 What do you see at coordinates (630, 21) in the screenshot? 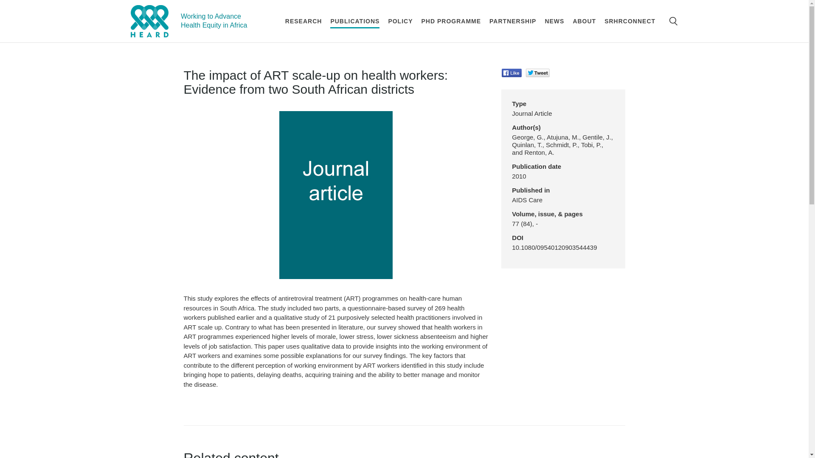
I see `SRHRCONNECT` at bounding box center [630, 21].